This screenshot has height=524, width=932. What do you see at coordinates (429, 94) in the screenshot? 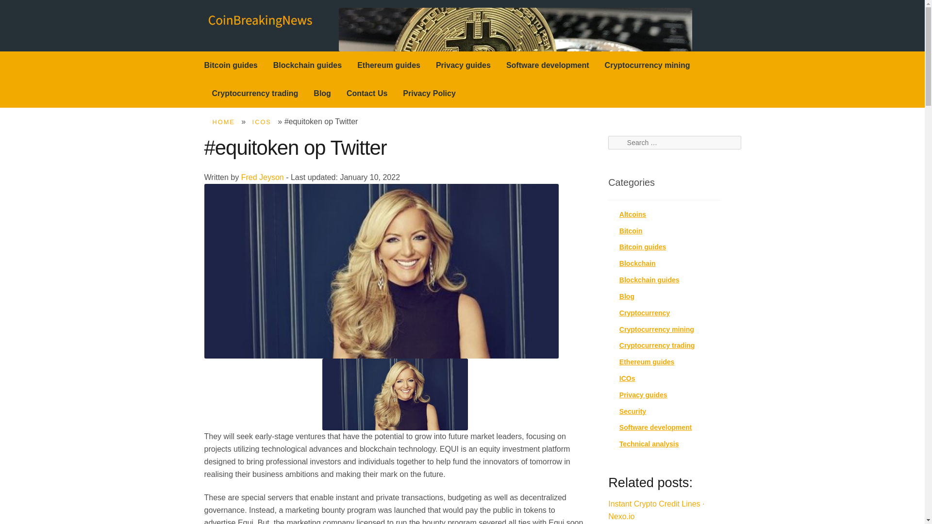
I see `Privacy Policy` at bounding box center [429, 94].